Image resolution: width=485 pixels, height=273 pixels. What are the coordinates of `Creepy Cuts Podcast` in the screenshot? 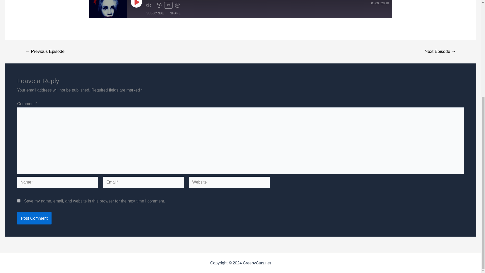 It's located at (108, 9).